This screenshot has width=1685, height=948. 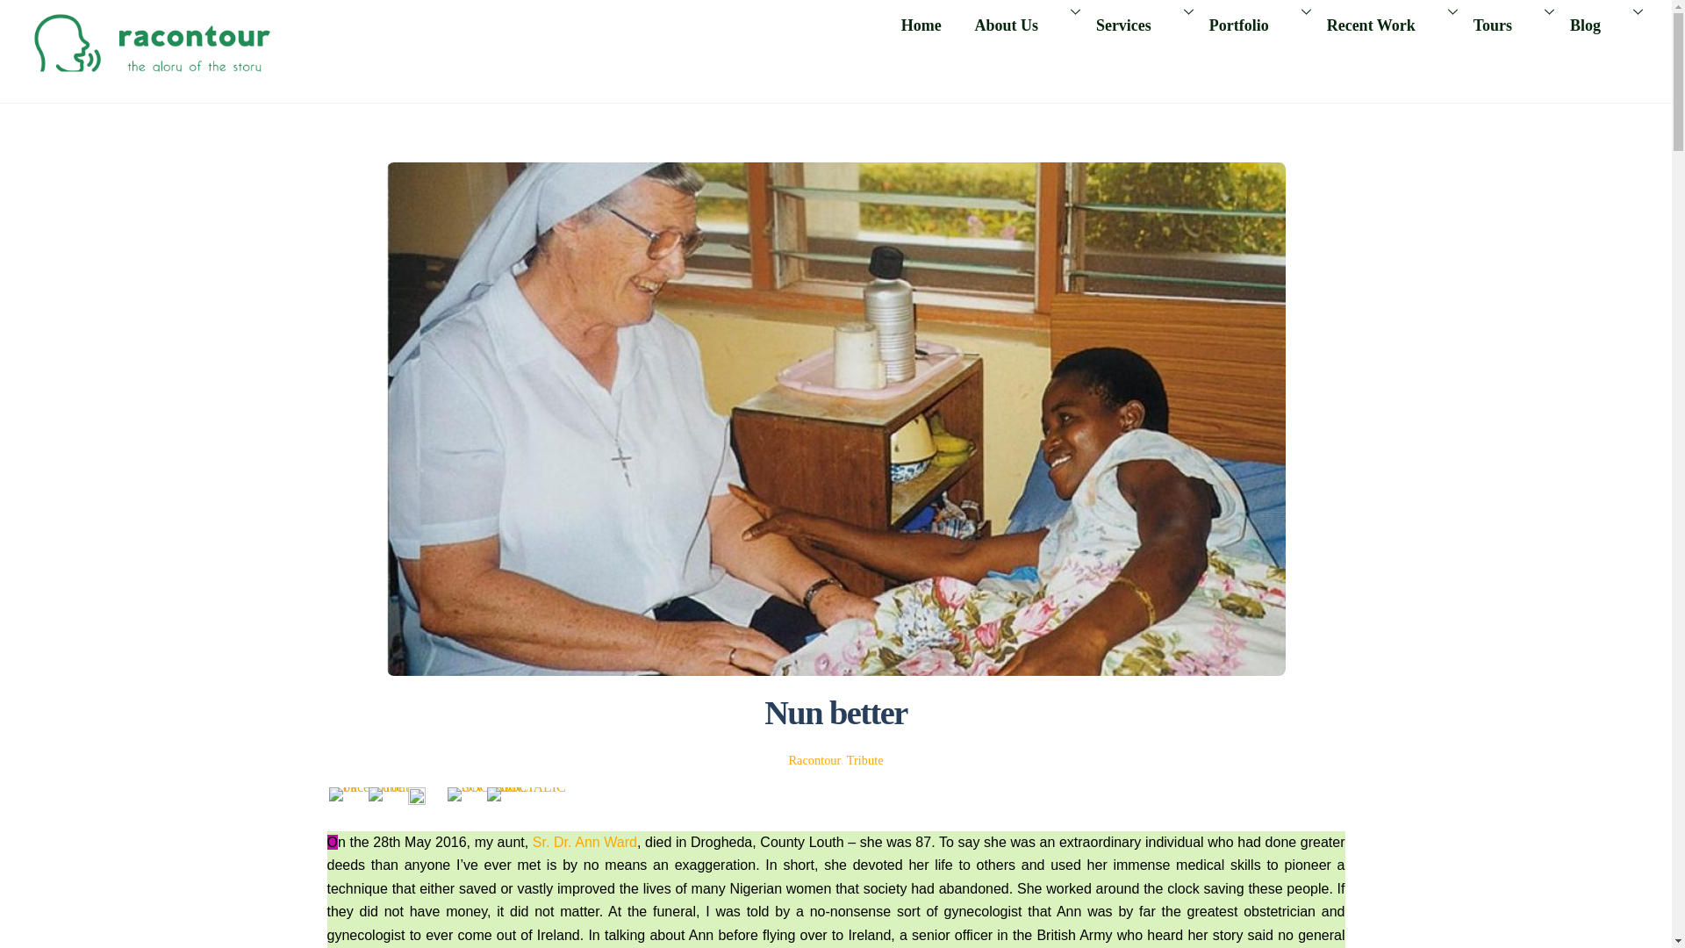 I want to click on racontour.com, so click(x=1251, y=25).